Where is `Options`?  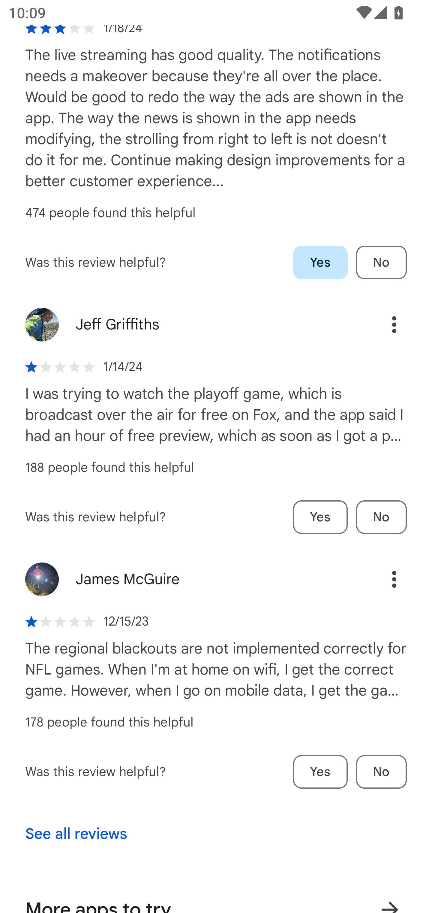
Options is located at coordinates (382, 324).